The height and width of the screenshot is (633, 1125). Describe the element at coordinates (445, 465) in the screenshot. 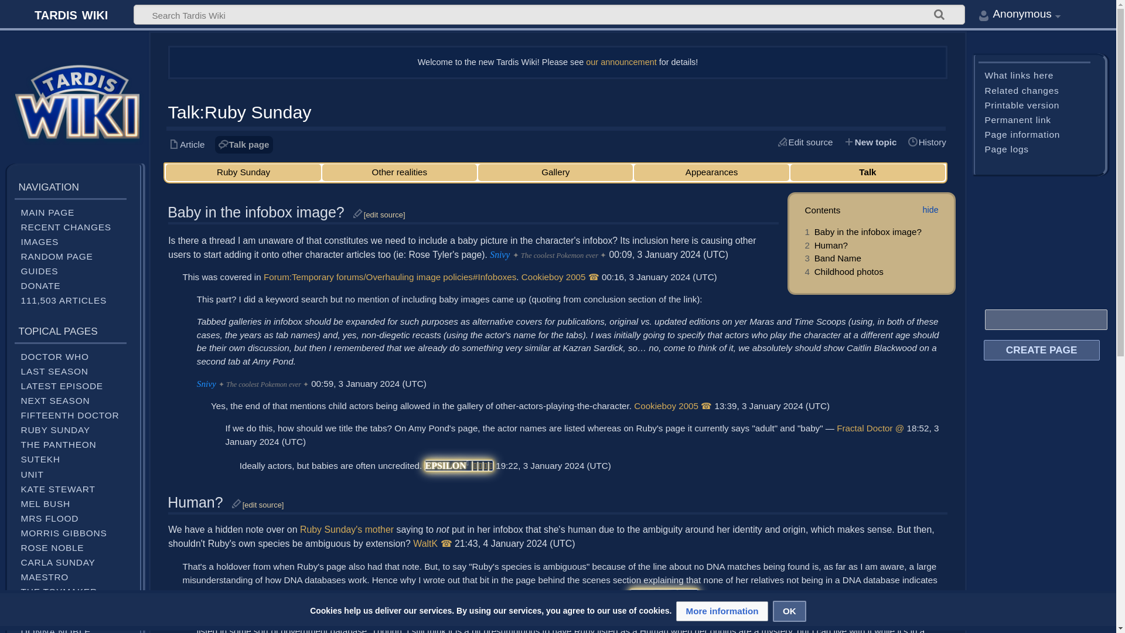

I see `EPSILON` at that location.